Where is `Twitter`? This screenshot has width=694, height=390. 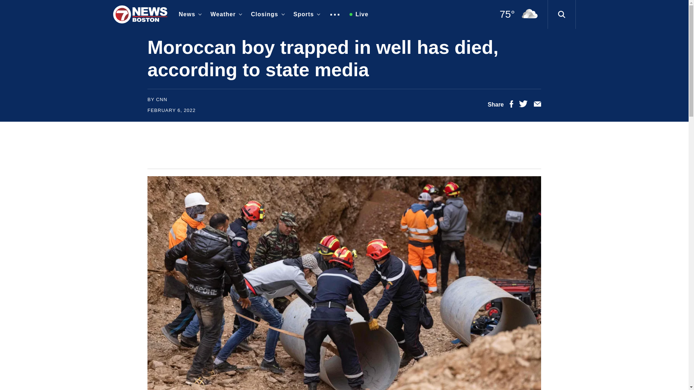 Twitter is located at coordinates (523, 105).